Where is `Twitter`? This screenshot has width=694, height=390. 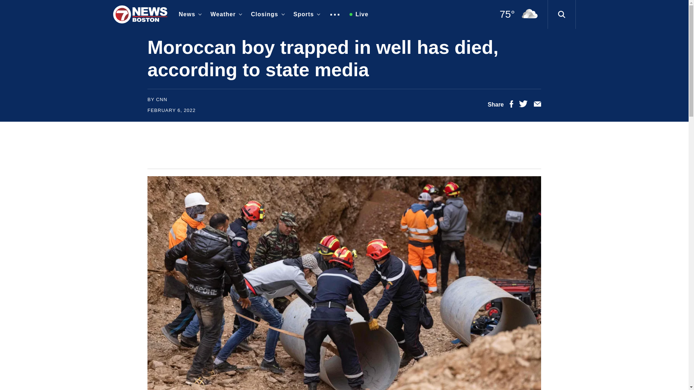 Twitter is located at coordinates (523, 105).